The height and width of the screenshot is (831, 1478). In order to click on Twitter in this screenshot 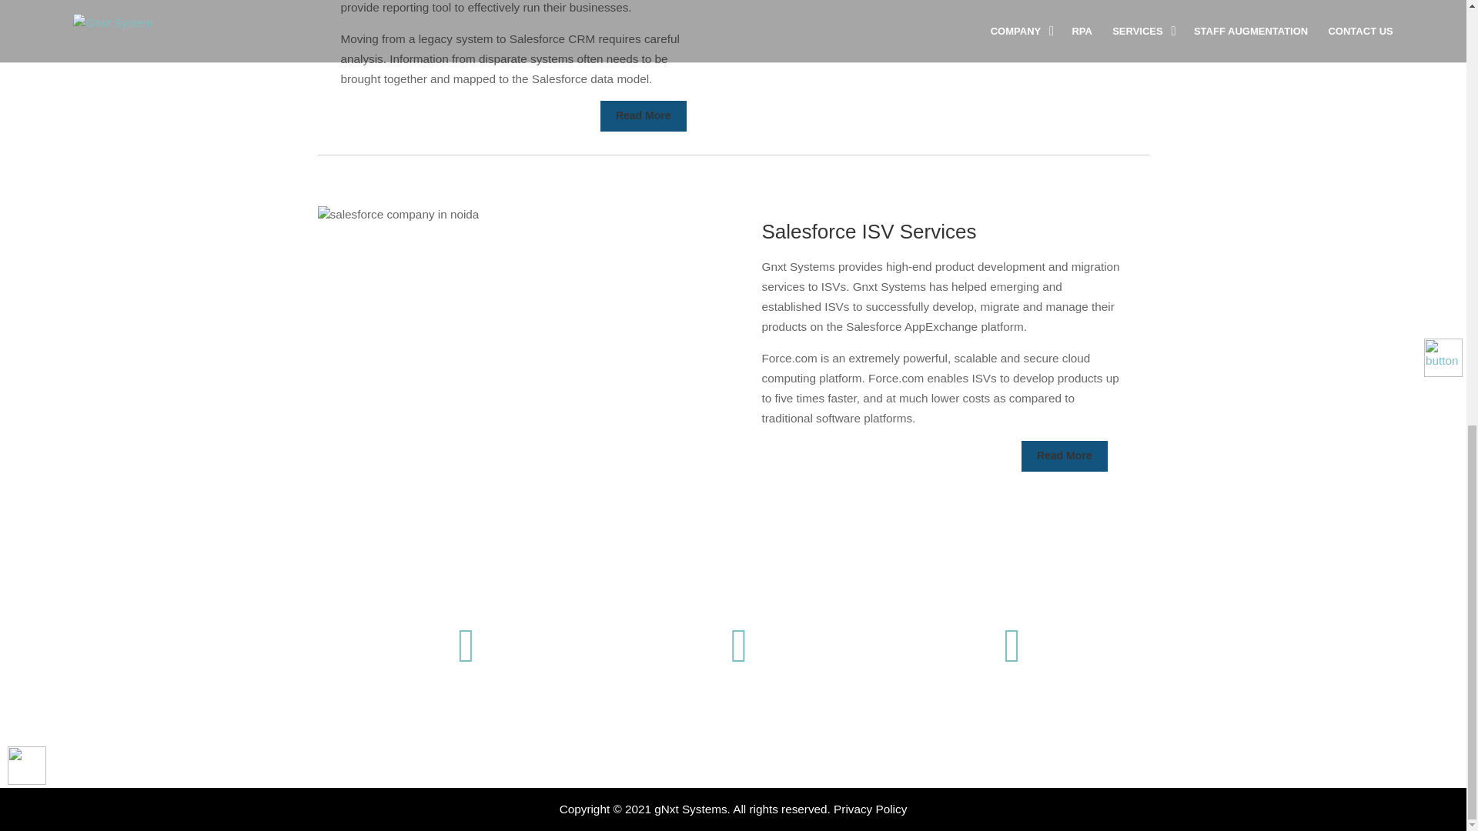, I will do `click(739, 676)`.